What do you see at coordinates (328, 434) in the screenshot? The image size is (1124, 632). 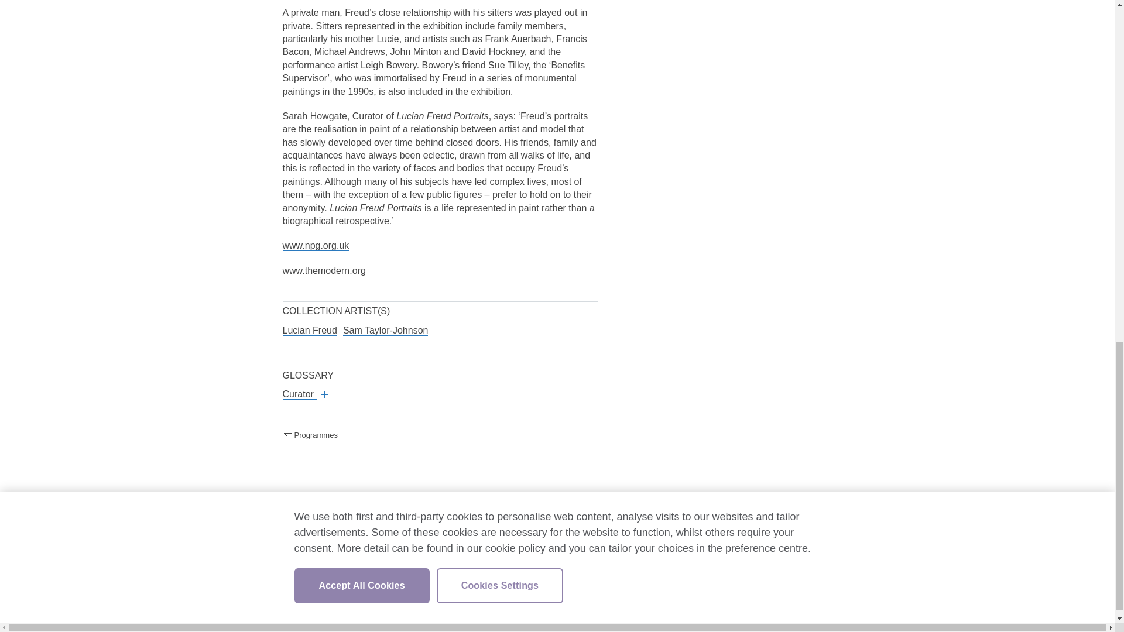 I see `Programmes` at bounding box center [328, 434].